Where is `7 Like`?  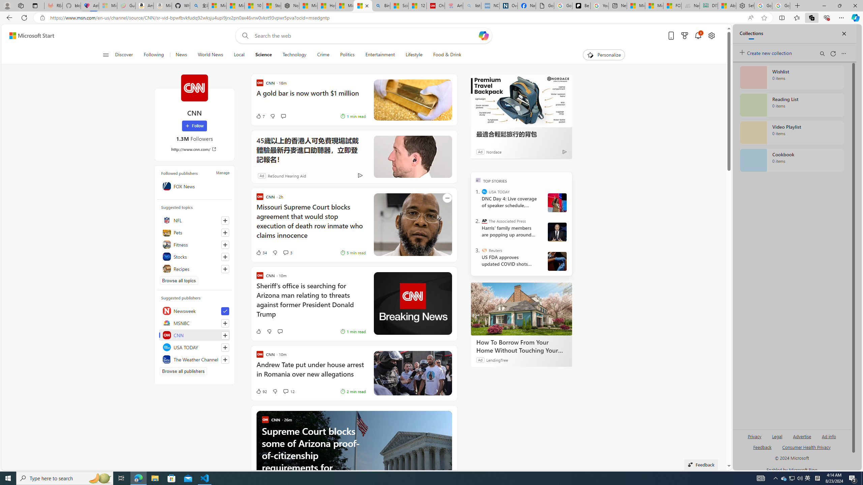 7 Like is located at coordinates (252, 116).